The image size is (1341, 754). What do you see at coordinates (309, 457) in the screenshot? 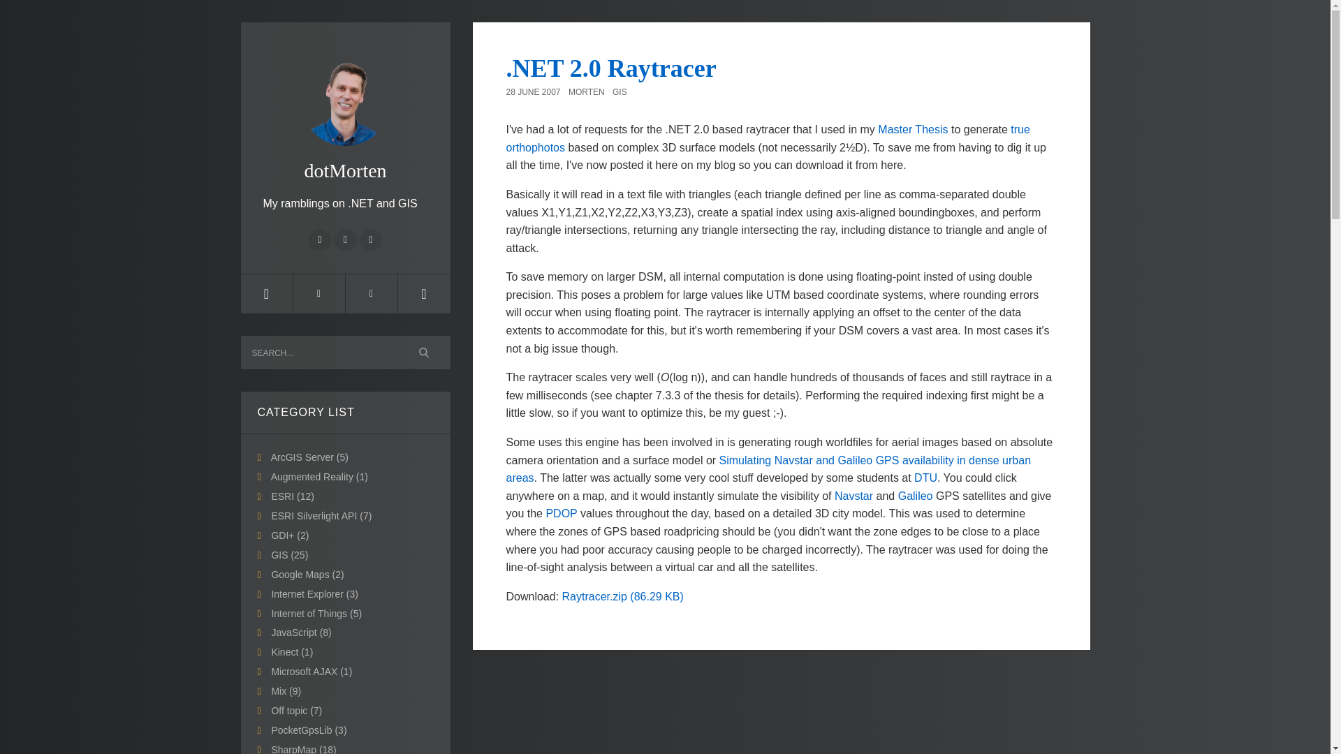
I see `Category: ArcGIS Server` at bounding box center [309, 457].